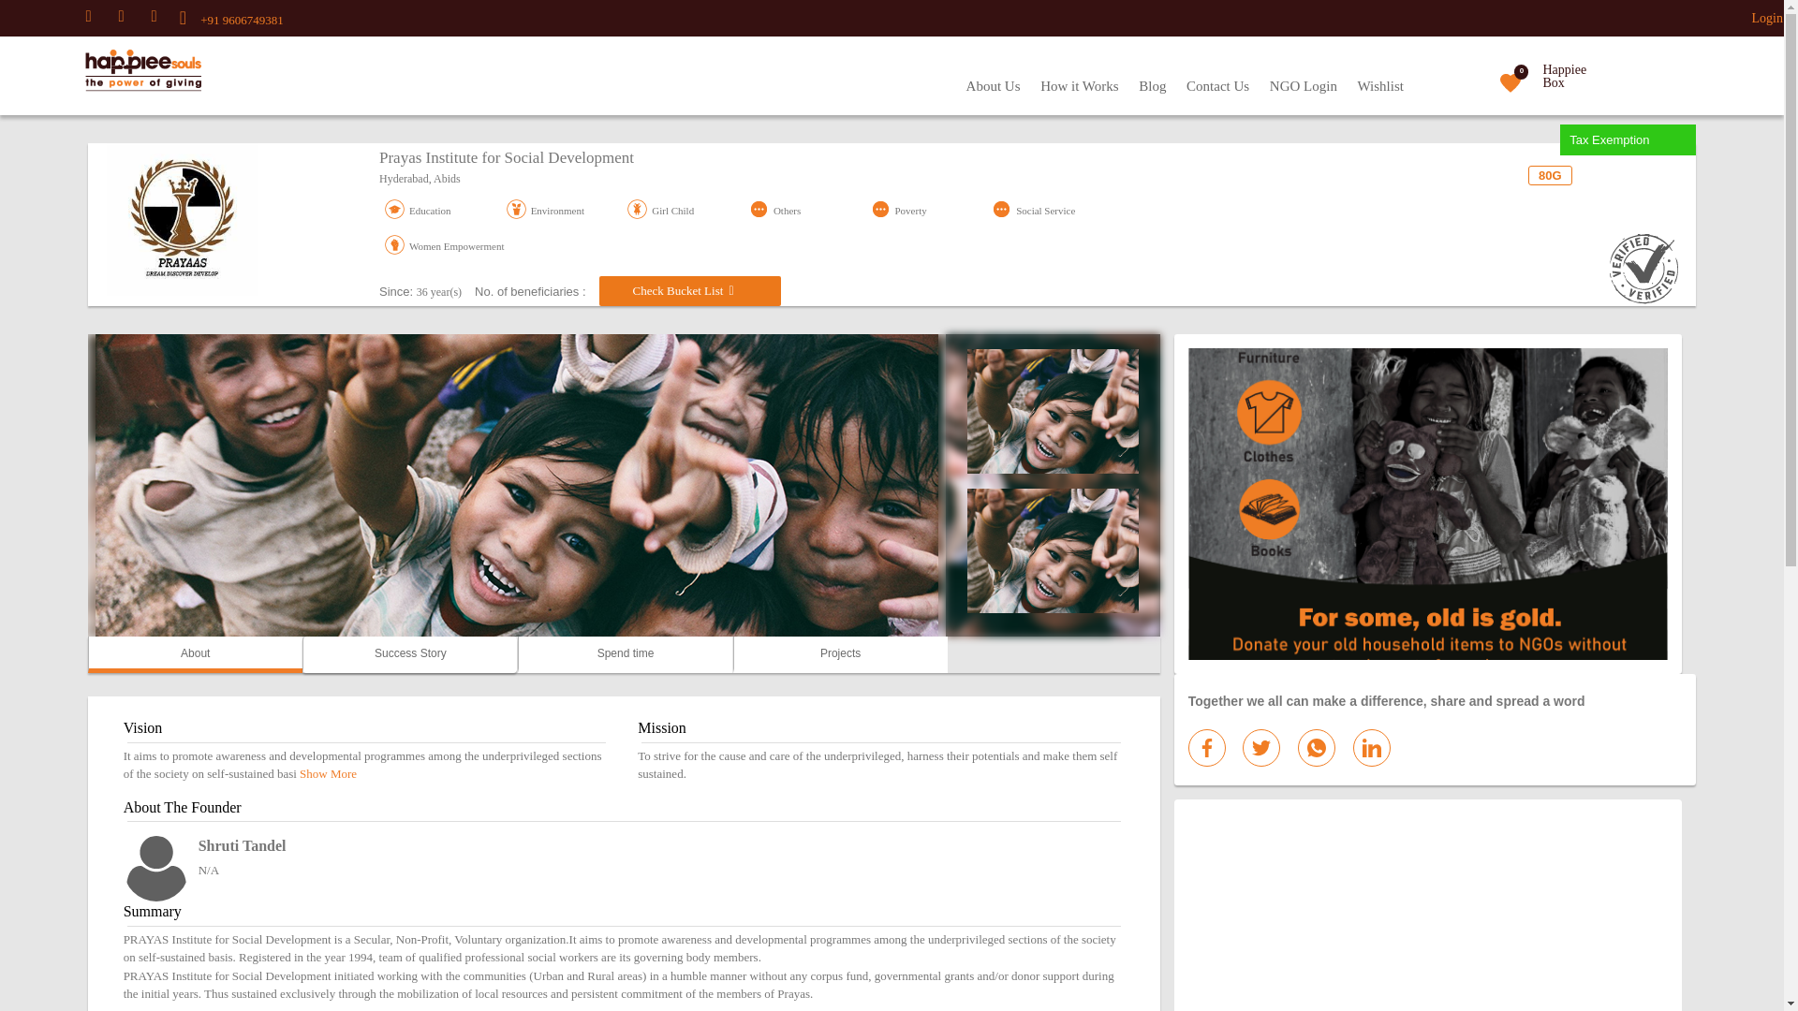  What do you see at coordinates (1380, 86) in the screenshot?
I see `Wishlist` at bounding box center [1380, 86].